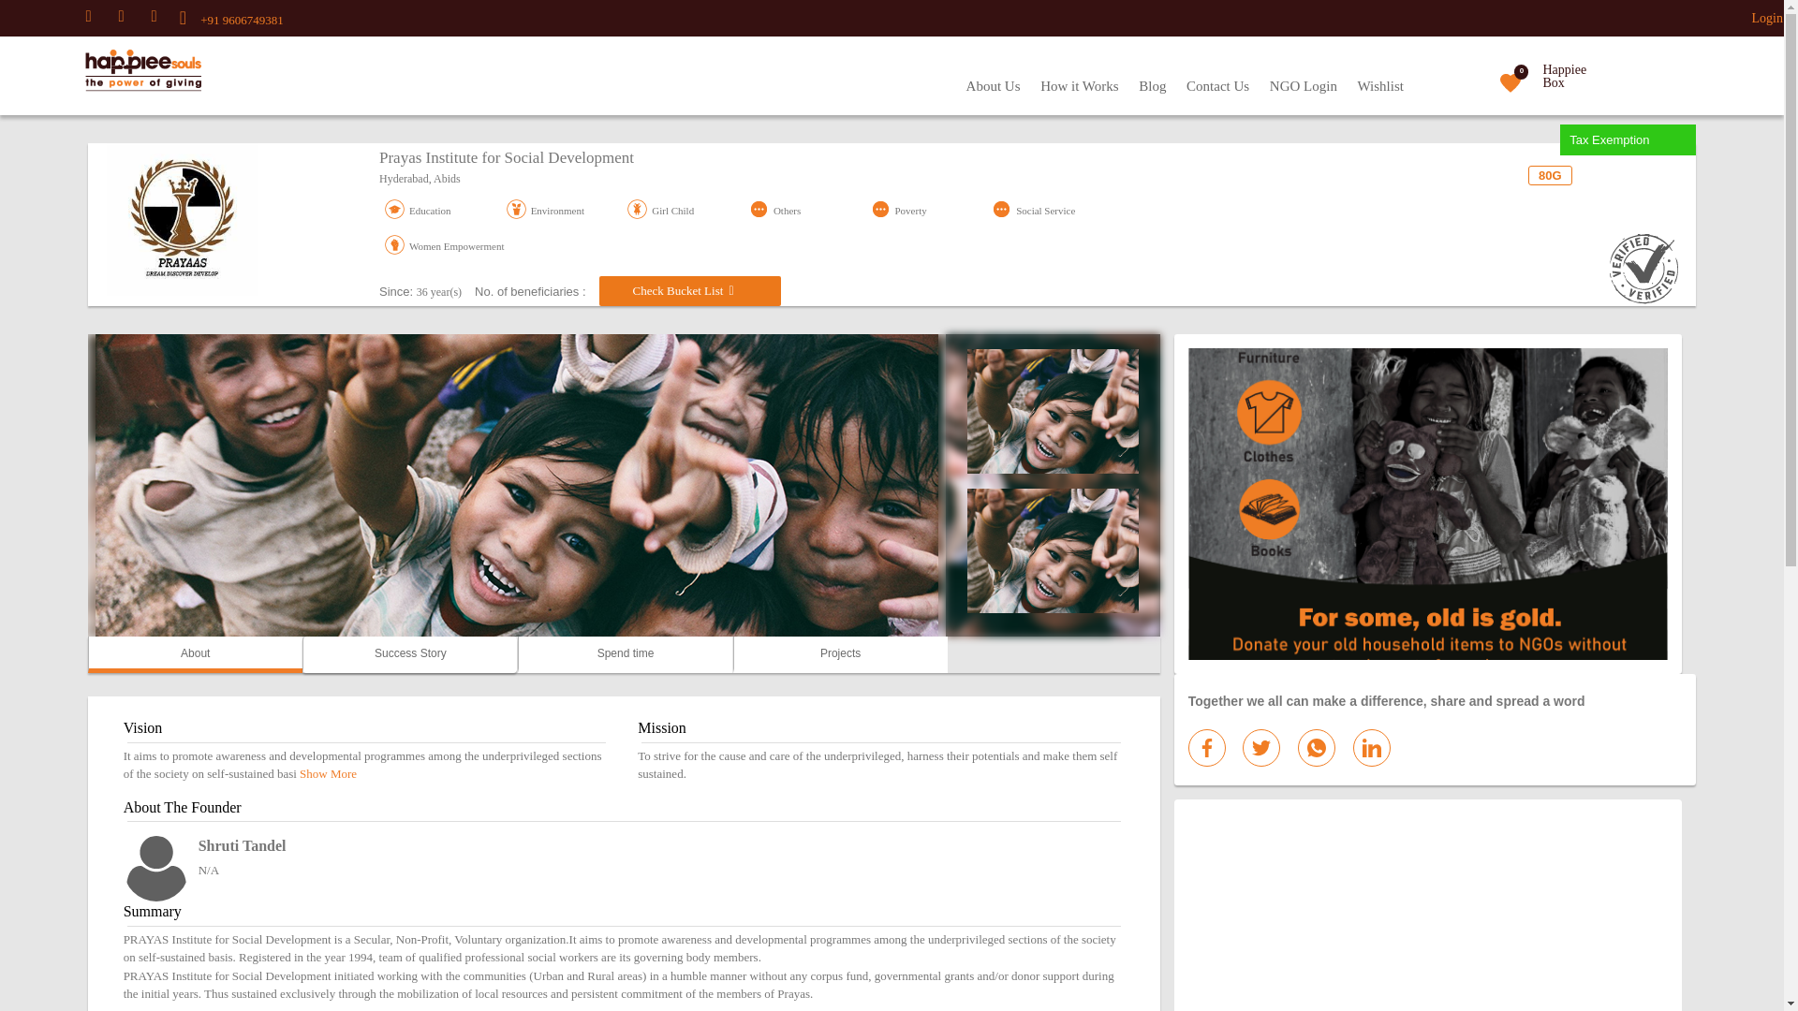  What do you see at coordinates (1380, 86) in the screenshot?
I see `Wishlist` at bounding box center [1380, 86].